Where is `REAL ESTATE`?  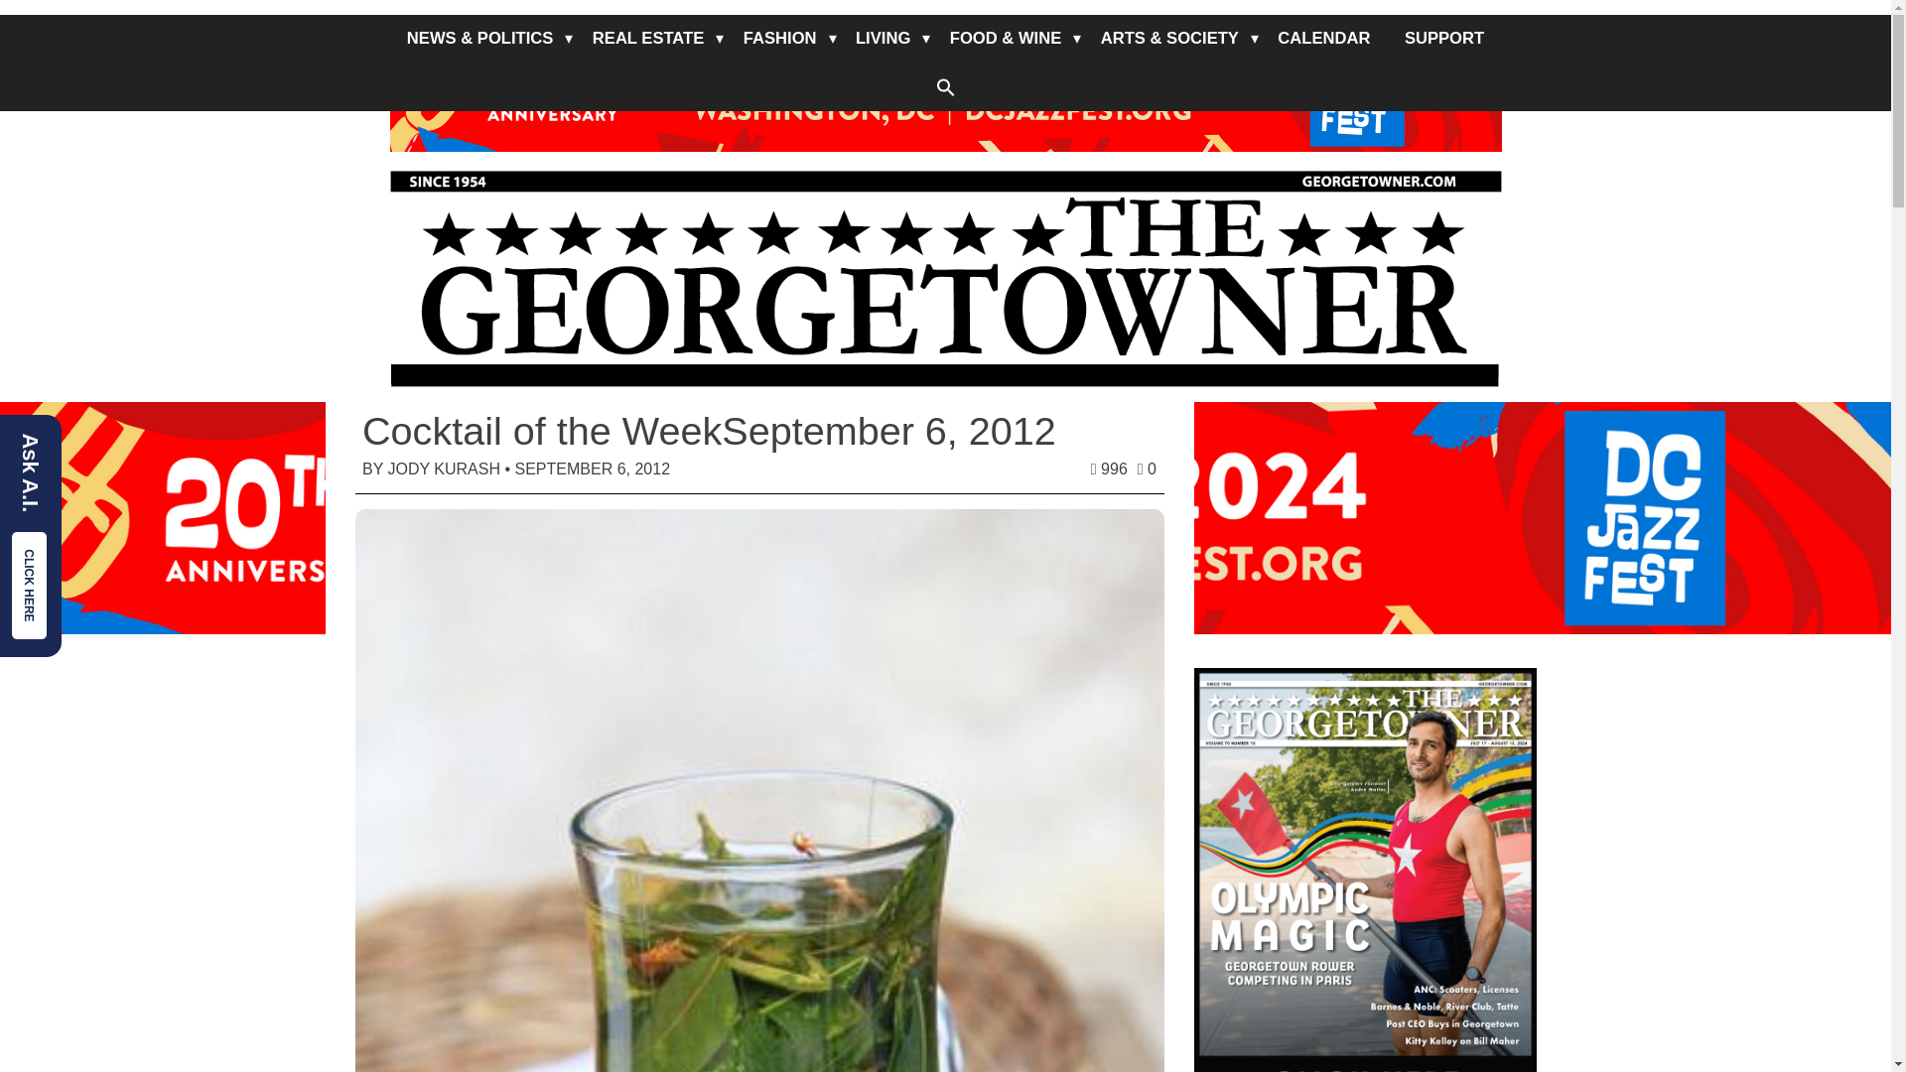 REAL ESTATE is located at coordinates (647, 38).